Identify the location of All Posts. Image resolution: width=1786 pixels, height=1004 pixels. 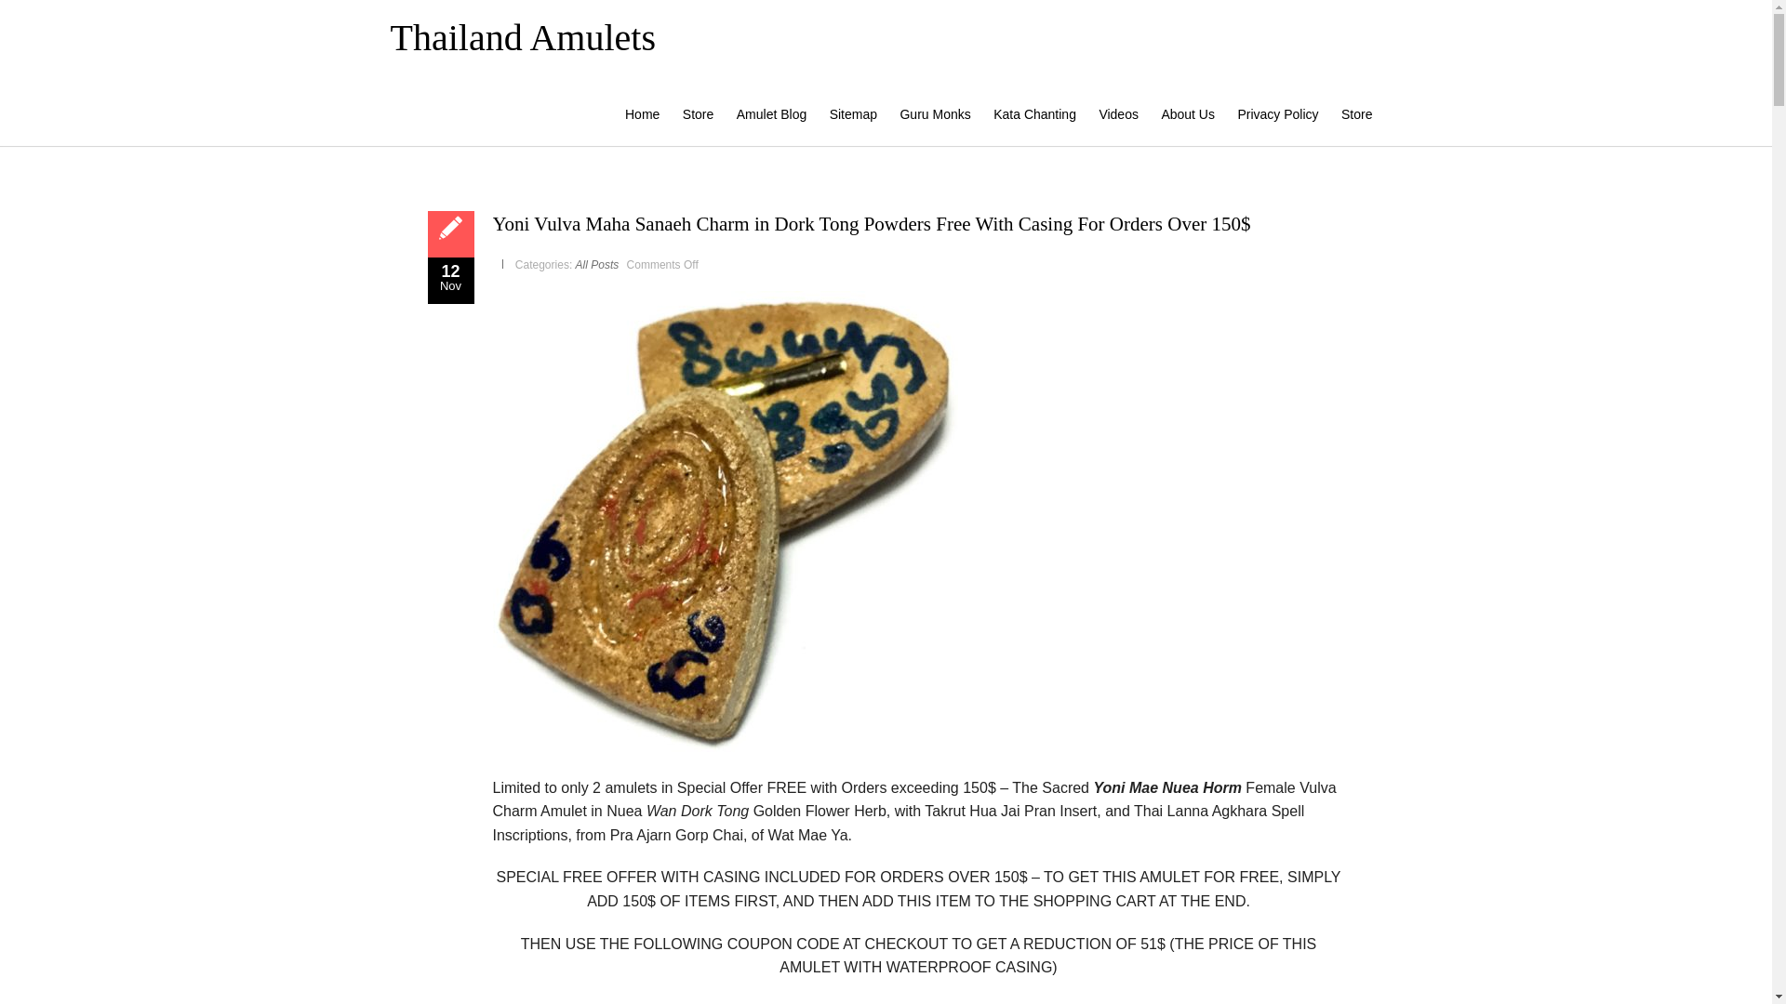
(597, 264).